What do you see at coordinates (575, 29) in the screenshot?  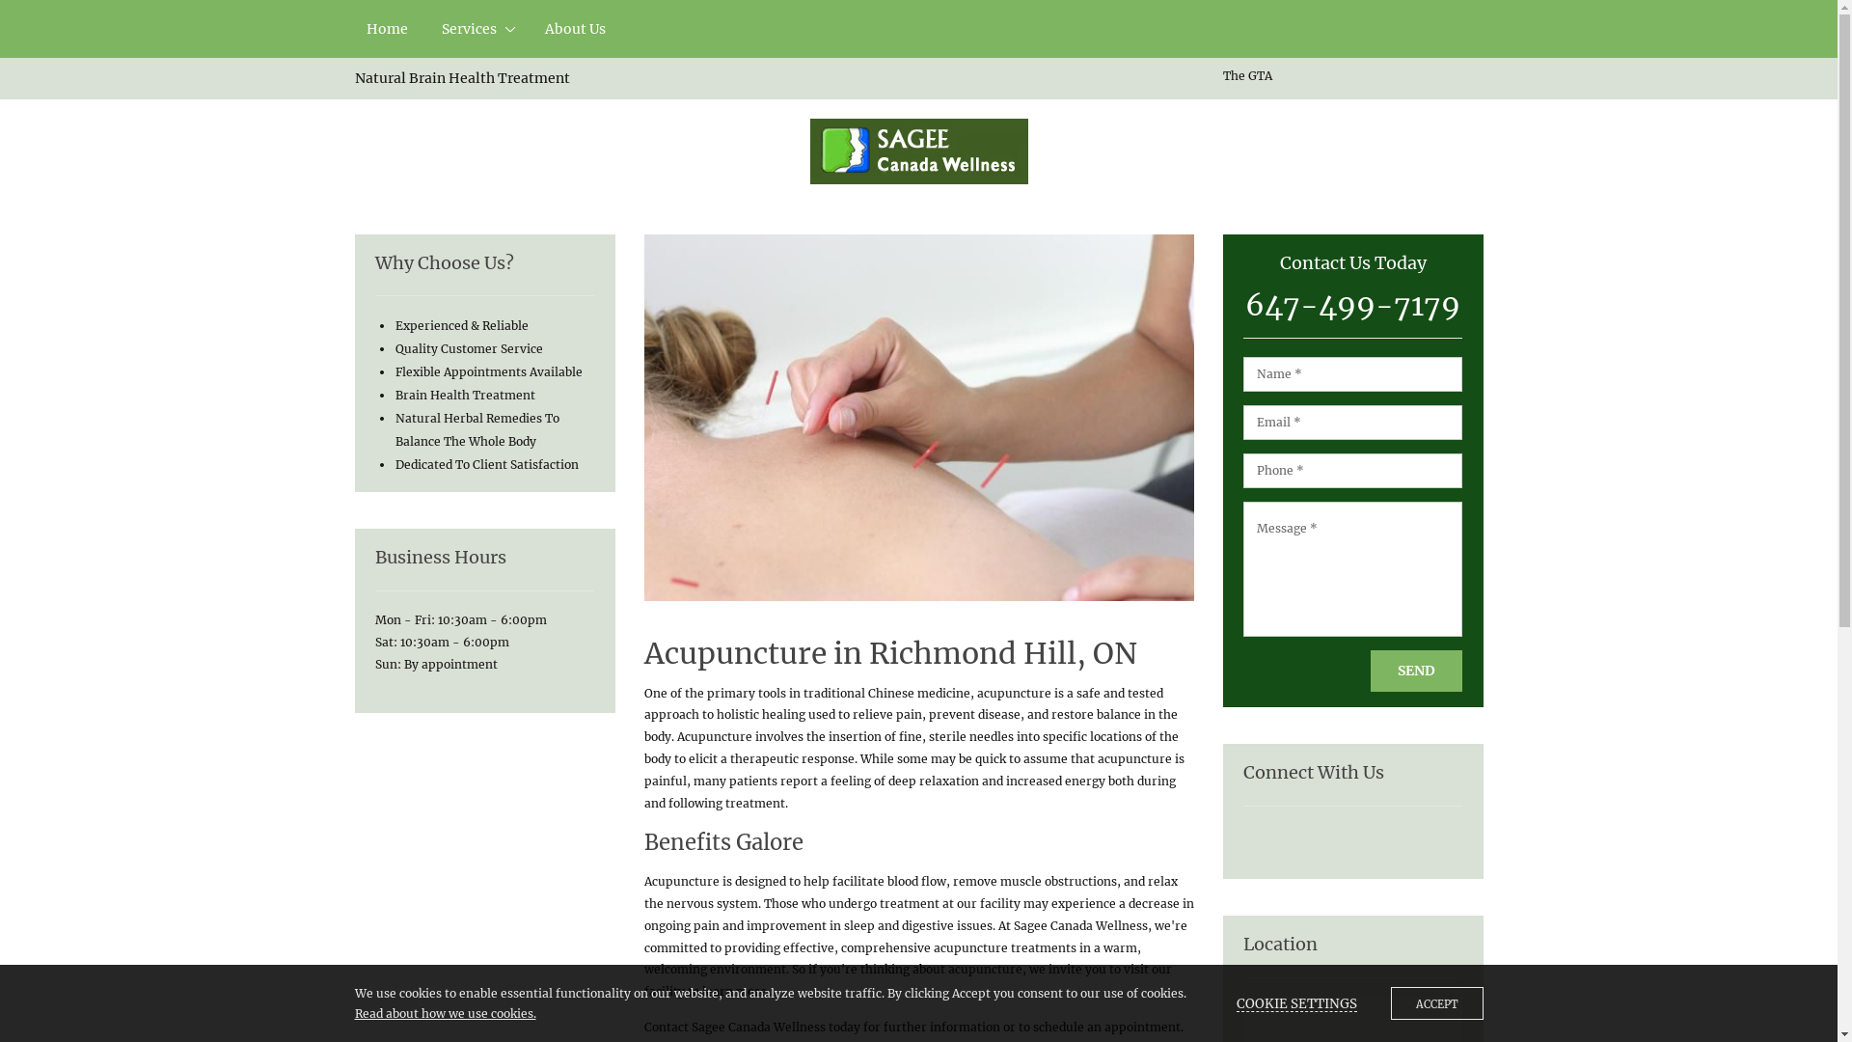 I see `About Us` at bounding box center [575, 29].